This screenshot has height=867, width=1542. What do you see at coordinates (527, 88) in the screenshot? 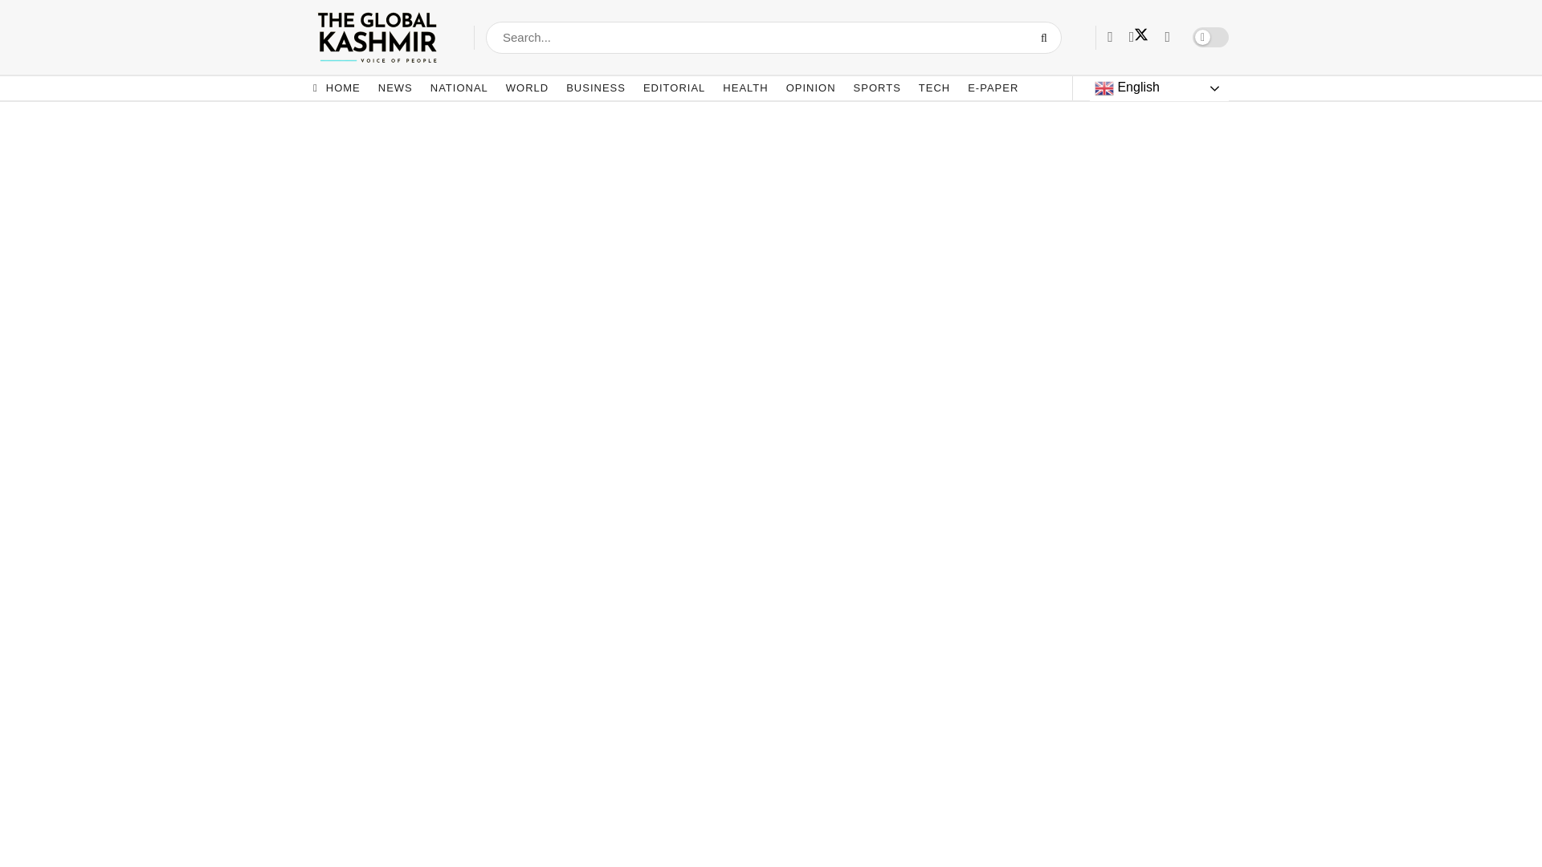
I see `WORLD` at bounding box center [527, 88].